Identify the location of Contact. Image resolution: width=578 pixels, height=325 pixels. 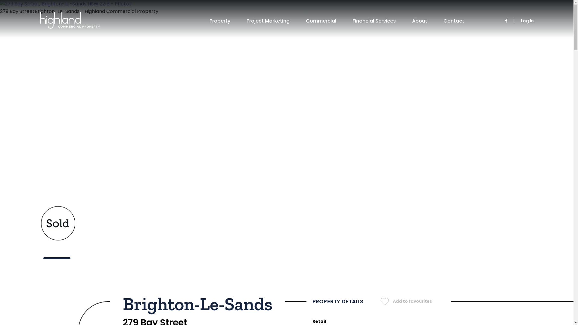
(454, 20).